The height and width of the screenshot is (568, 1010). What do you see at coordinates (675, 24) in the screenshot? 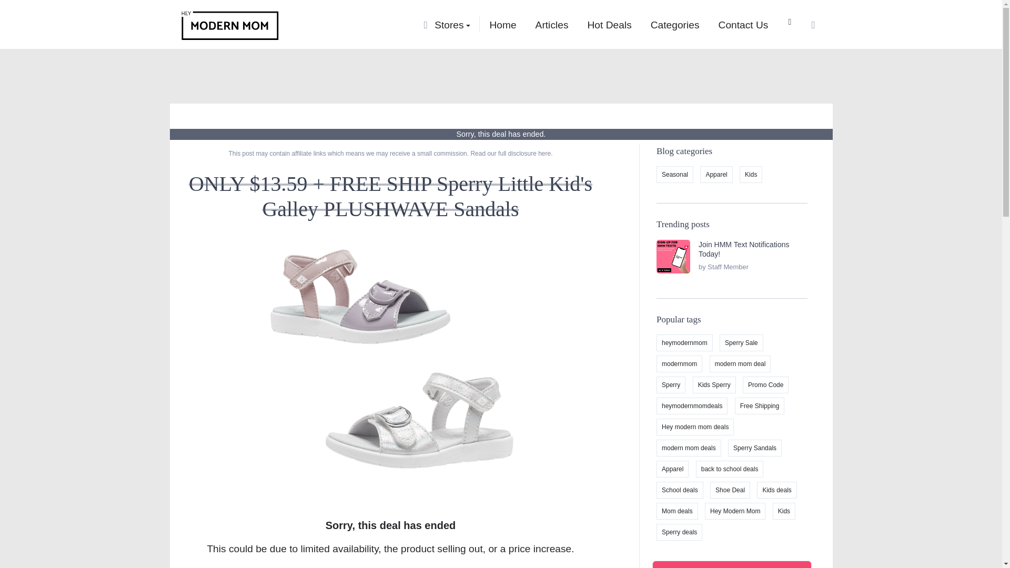
I see `Categories` at bounding box center [675, 24].